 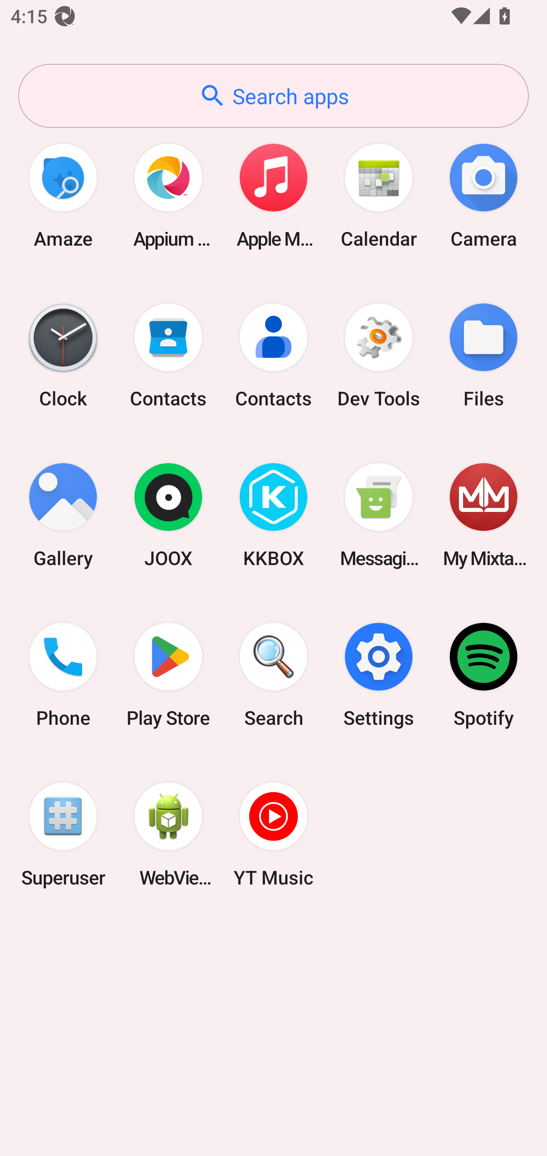 I want to click on Contacts, so click(x=273, y=355).